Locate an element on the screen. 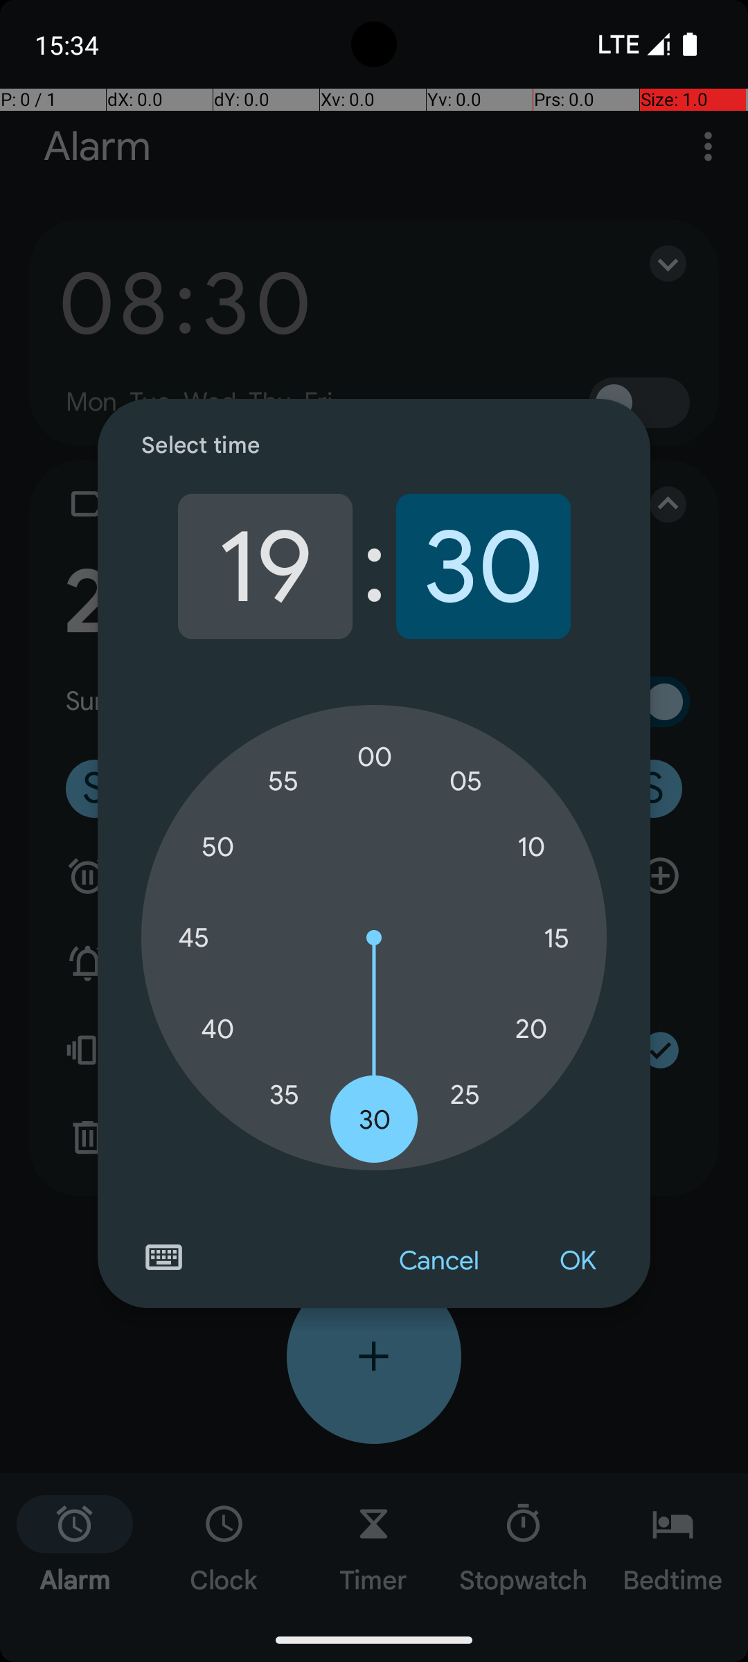 Image resolution: width=748 pixels, height=1662 pixels. 45 is located at coordinates (193, 938).